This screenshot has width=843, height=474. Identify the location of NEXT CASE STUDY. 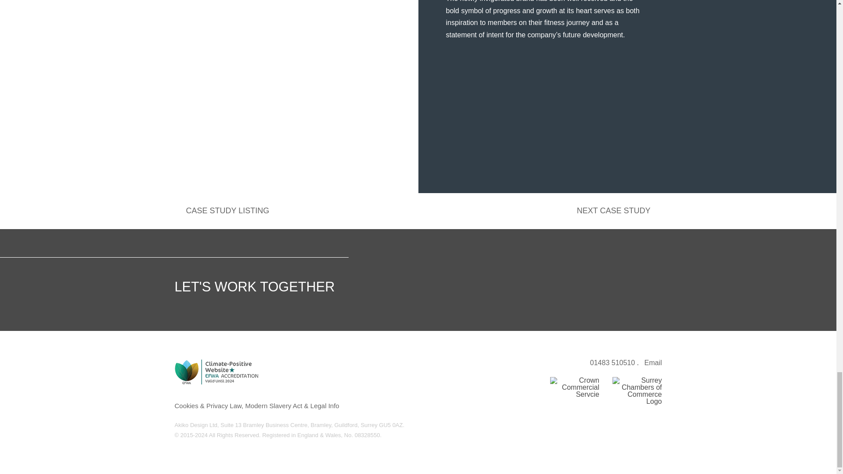
(619, 211).